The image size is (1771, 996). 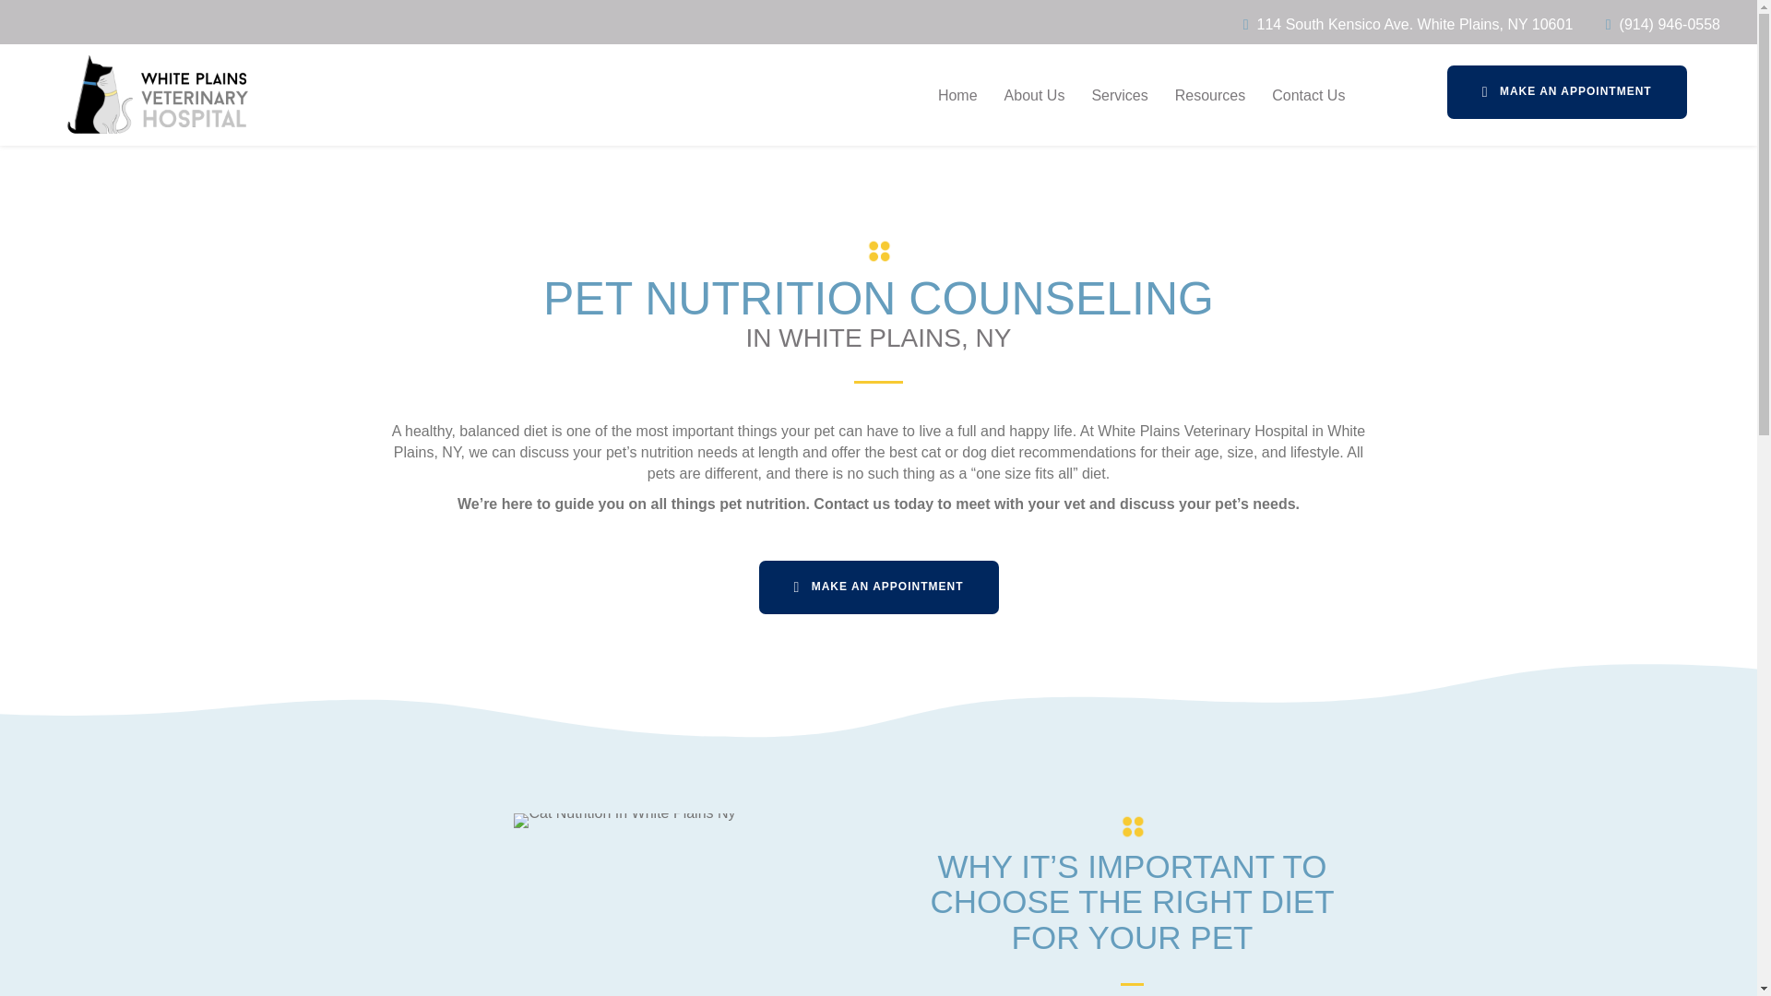 What do you see at coordinates (1308, 94) in the screenshot?
I see `Contact Us` at bounding box center [1308, 94].